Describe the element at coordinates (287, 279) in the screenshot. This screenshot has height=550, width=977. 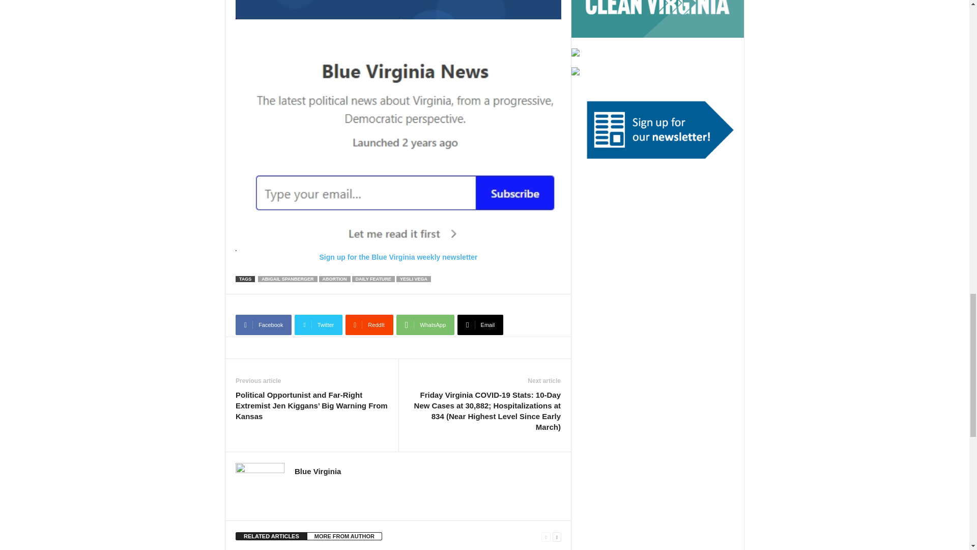
I see `ABIGAIL SPANBERGER` at that location.